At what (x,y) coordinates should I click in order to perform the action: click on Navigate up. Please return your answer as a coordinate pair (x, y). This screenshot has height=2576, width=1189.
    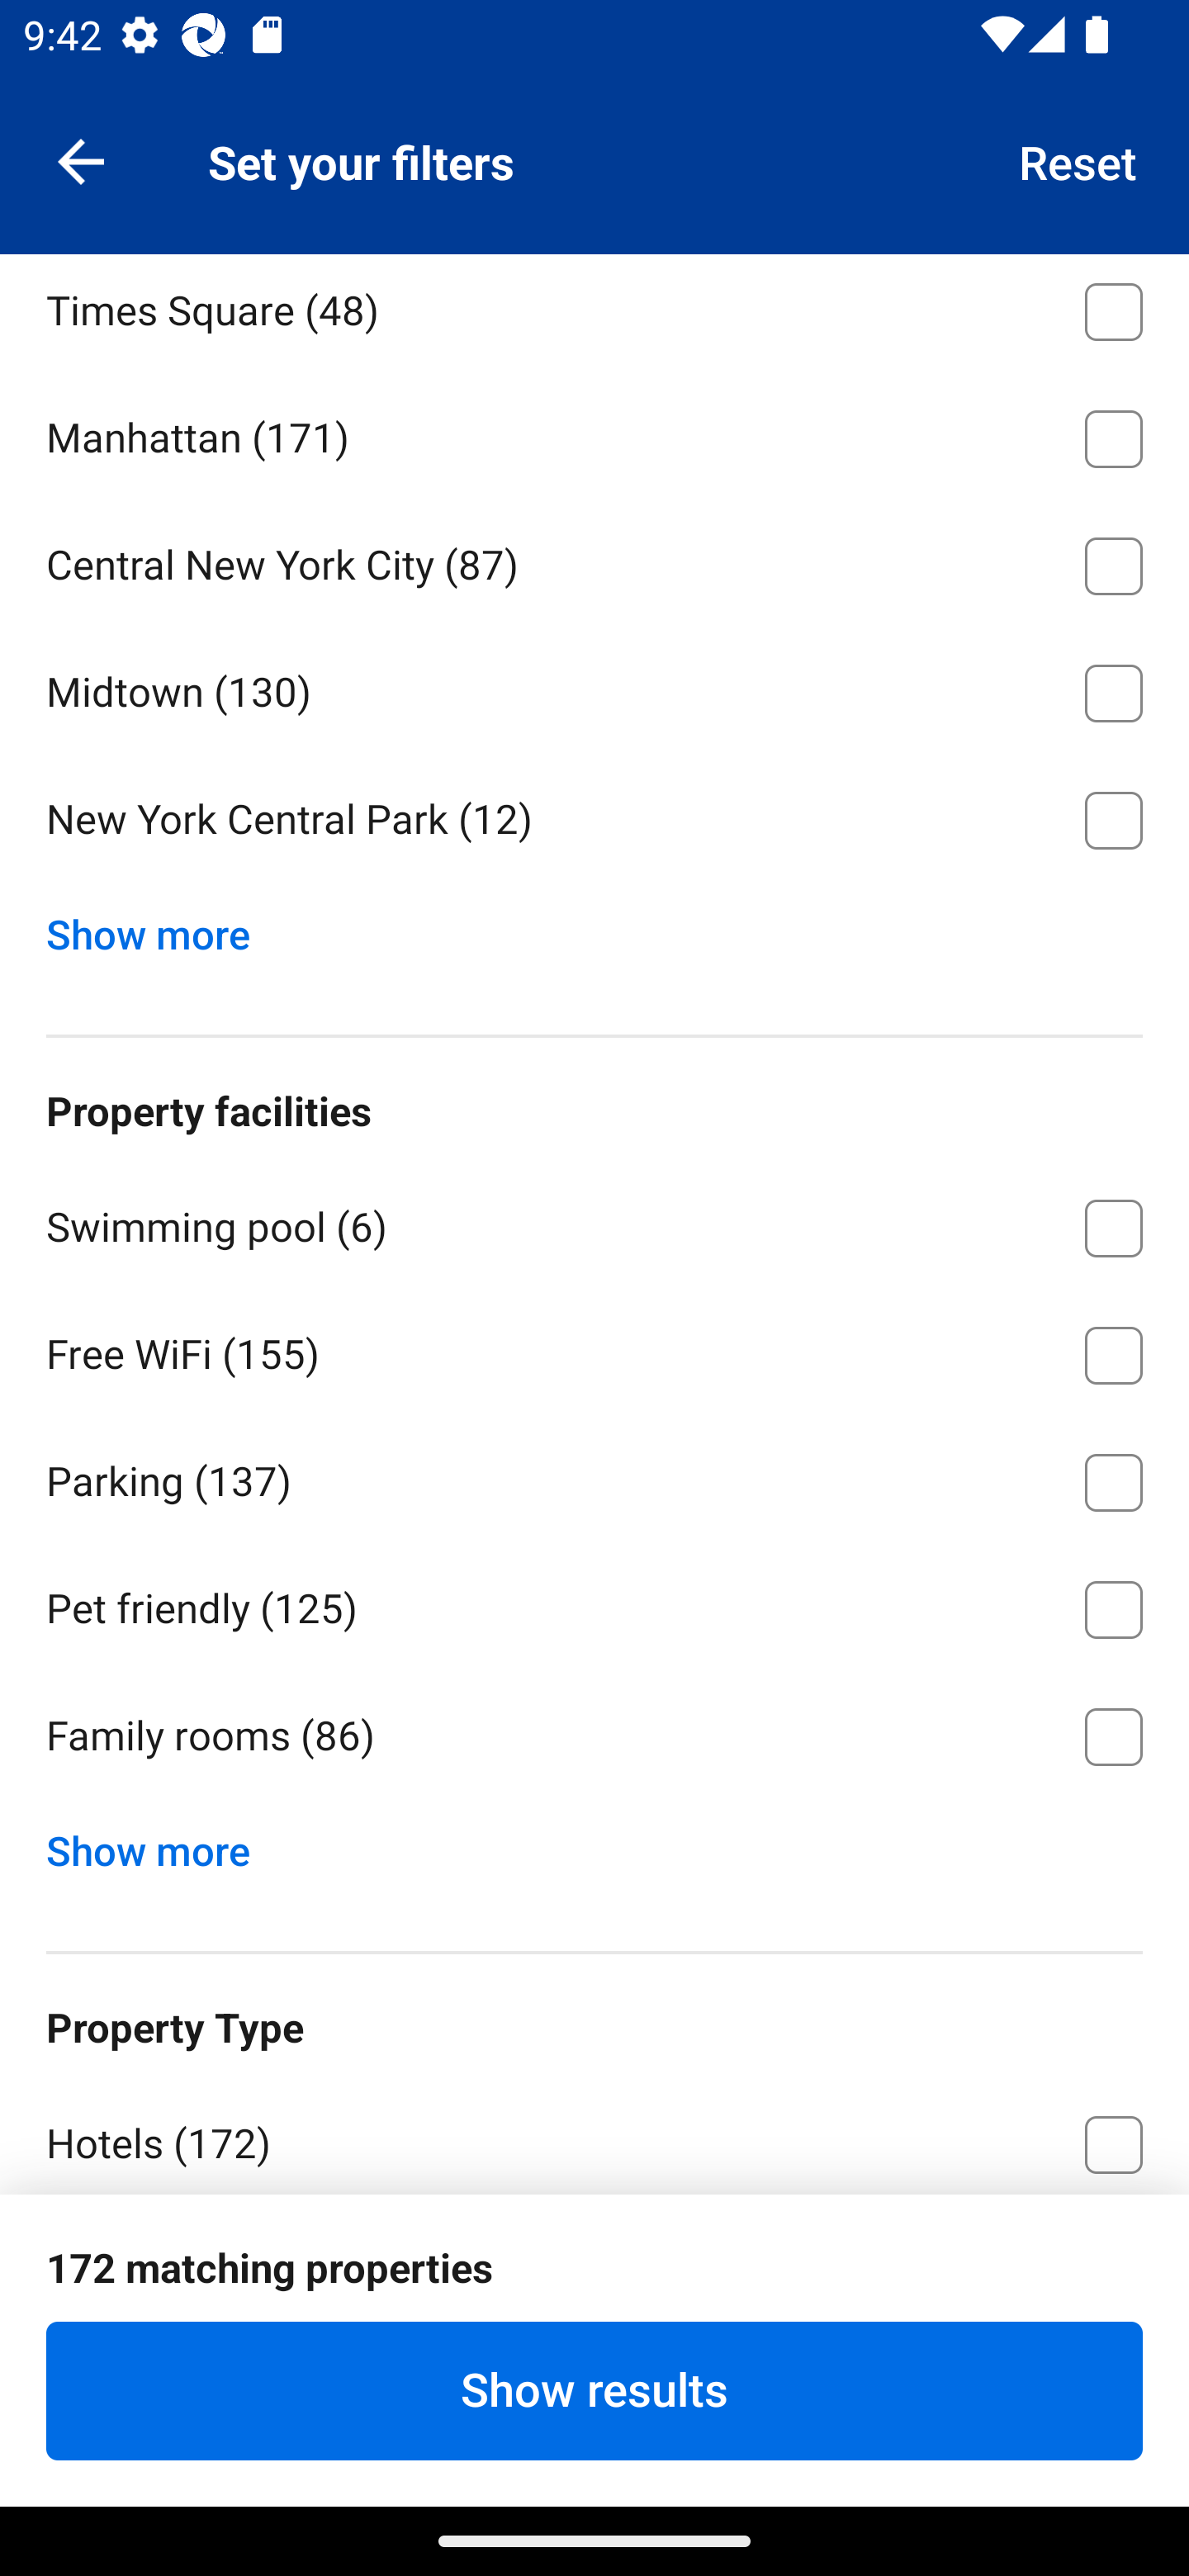
    Looking at the image, I should click on (81, 160).